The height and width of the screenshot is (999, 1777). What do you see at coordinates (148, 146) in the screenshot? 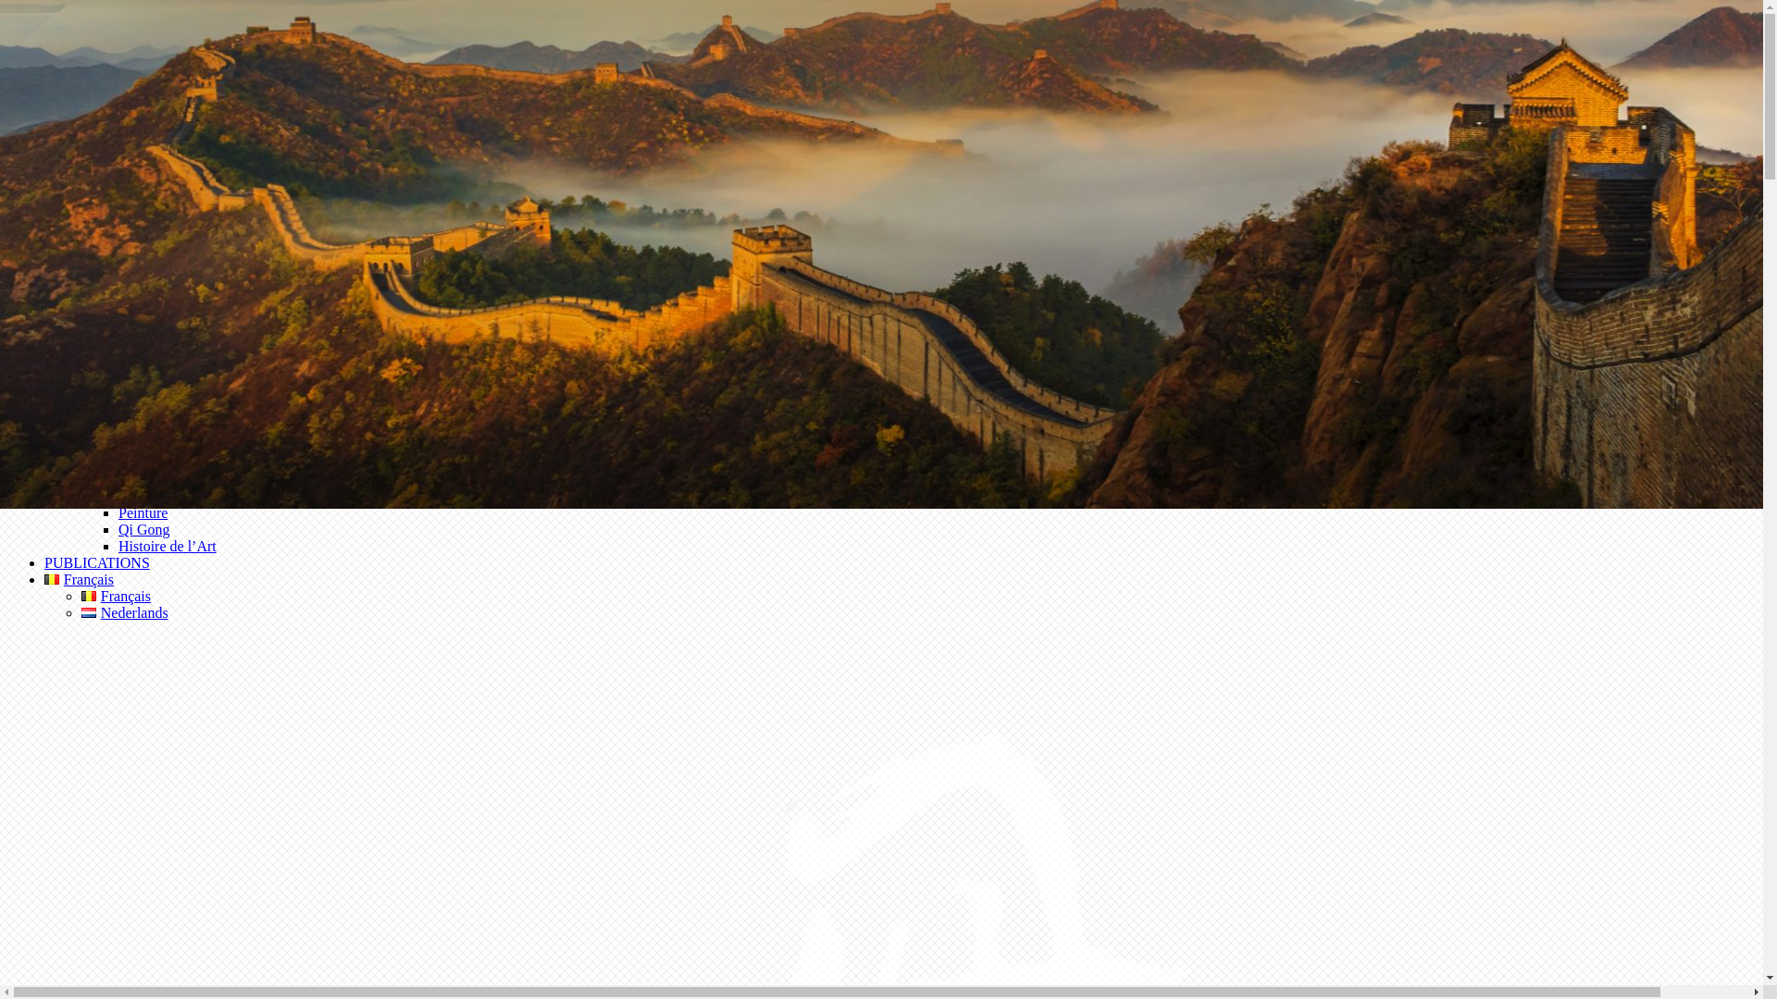
I see `Informations pratiques` at bounding box center [148, 146].